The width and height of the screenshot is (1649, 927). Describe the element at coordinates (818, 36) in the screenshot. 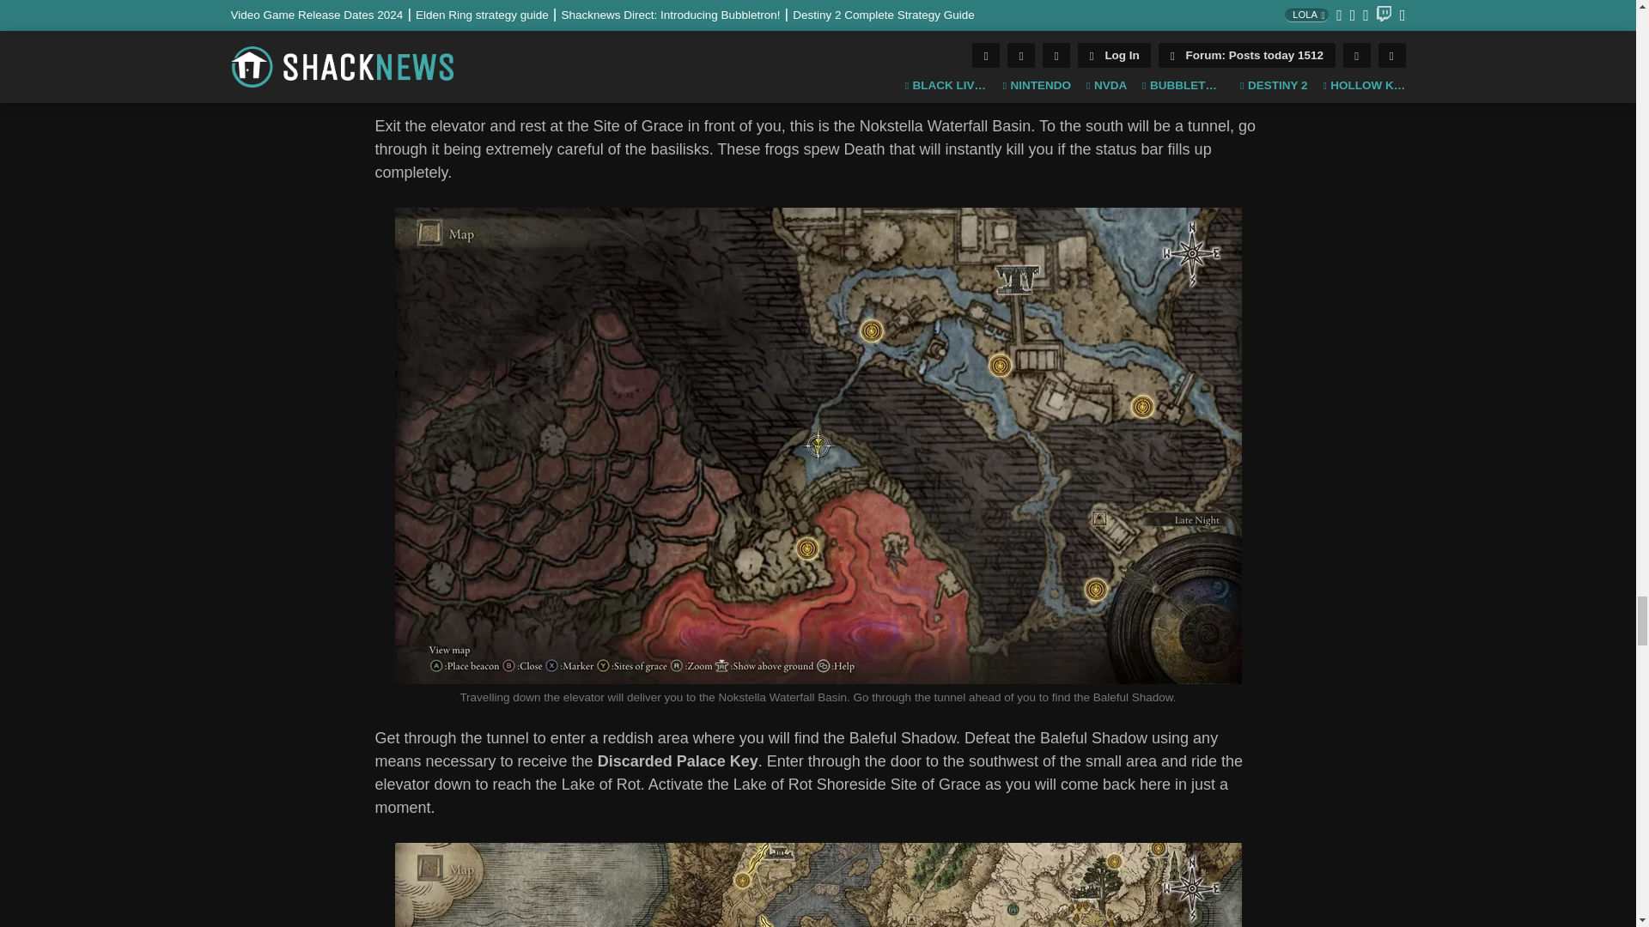

I see `elden ring ranni quest nokstella eternal city elevator` at that location.